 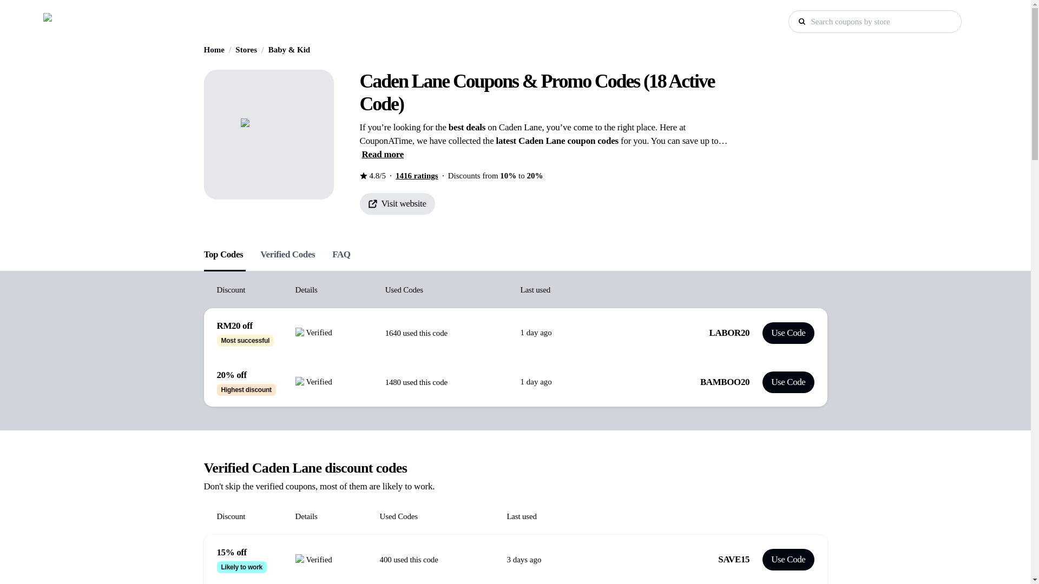 What do you see at coordinates (417, 175) in the screenshot?
I see `1416 ratings` at bounding box center [417, 175].